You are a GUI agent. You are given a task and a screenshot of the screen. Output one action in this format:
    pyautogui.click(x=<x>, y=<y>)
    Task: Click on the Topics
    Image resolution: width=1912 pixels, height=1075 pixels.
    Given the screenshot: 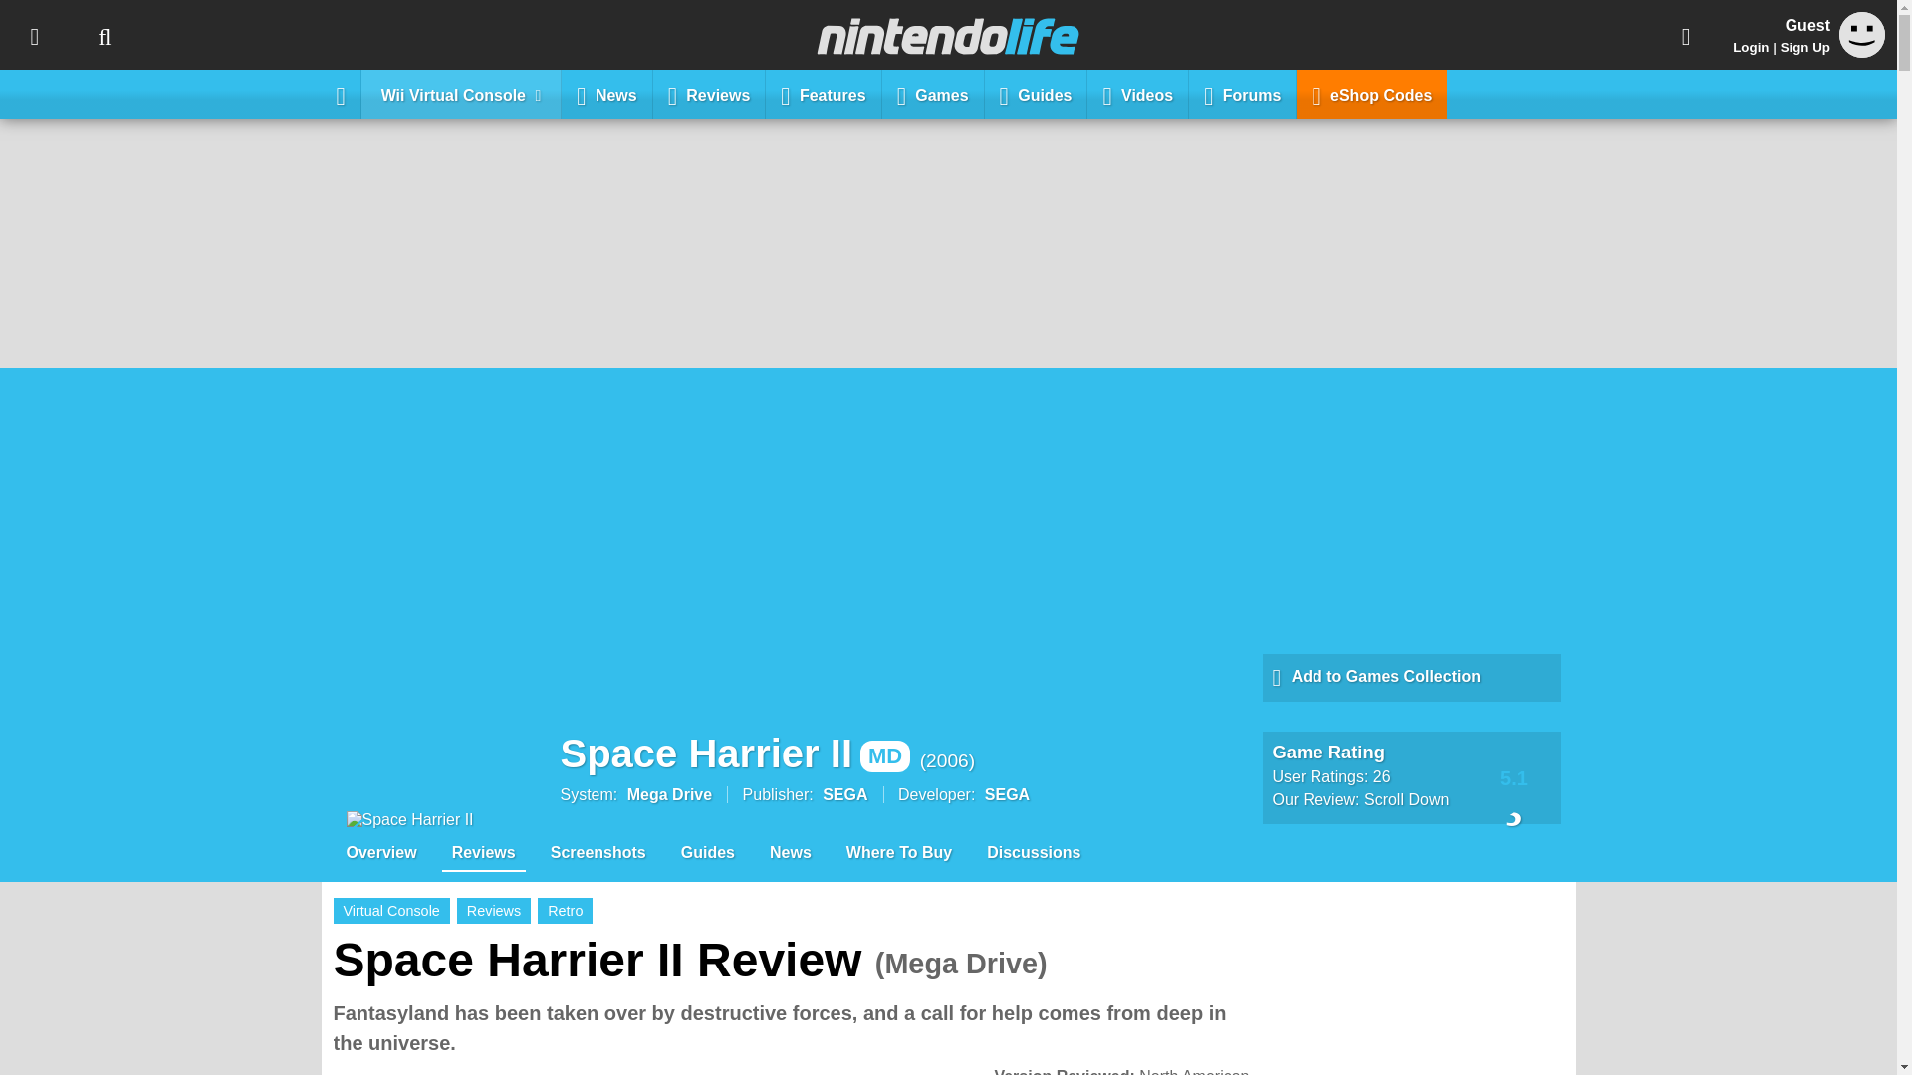 What is the action you would take?
    pyautogui.click(x=34, y=35)
    